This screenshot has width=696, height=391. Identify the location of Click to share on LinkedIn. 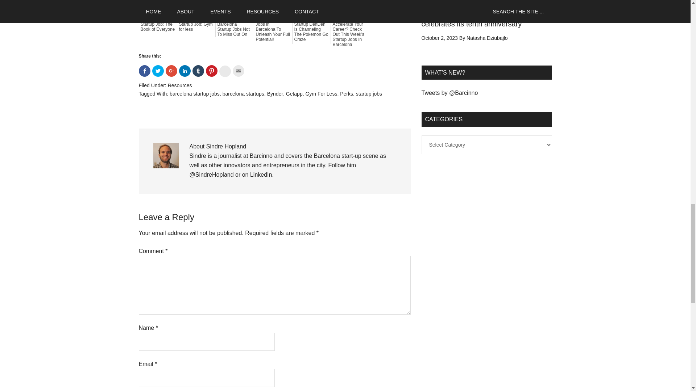
(185, 71).